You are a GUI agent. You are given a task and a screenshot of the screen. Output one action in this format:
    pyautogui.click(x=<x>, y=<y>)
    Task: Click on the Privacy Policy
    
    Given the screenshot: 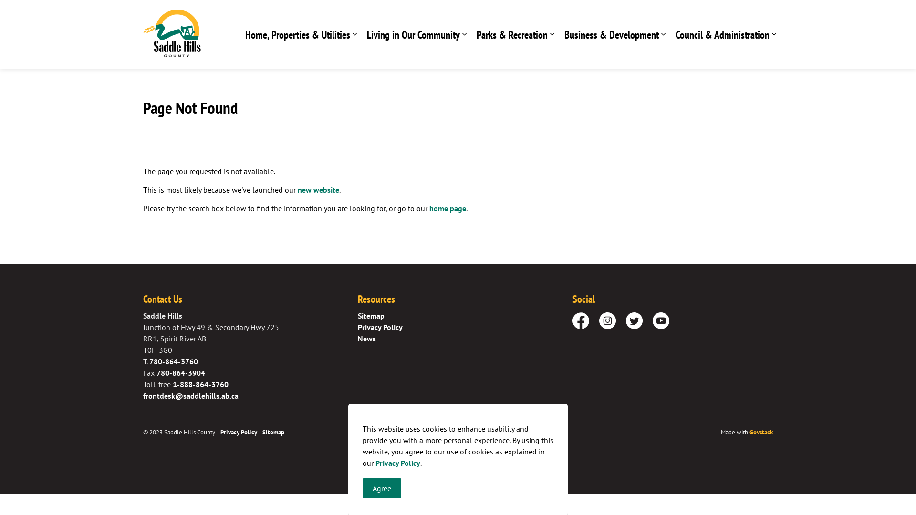 What is the action you would take?
    pyautogui.click(x=380, y=327)
    